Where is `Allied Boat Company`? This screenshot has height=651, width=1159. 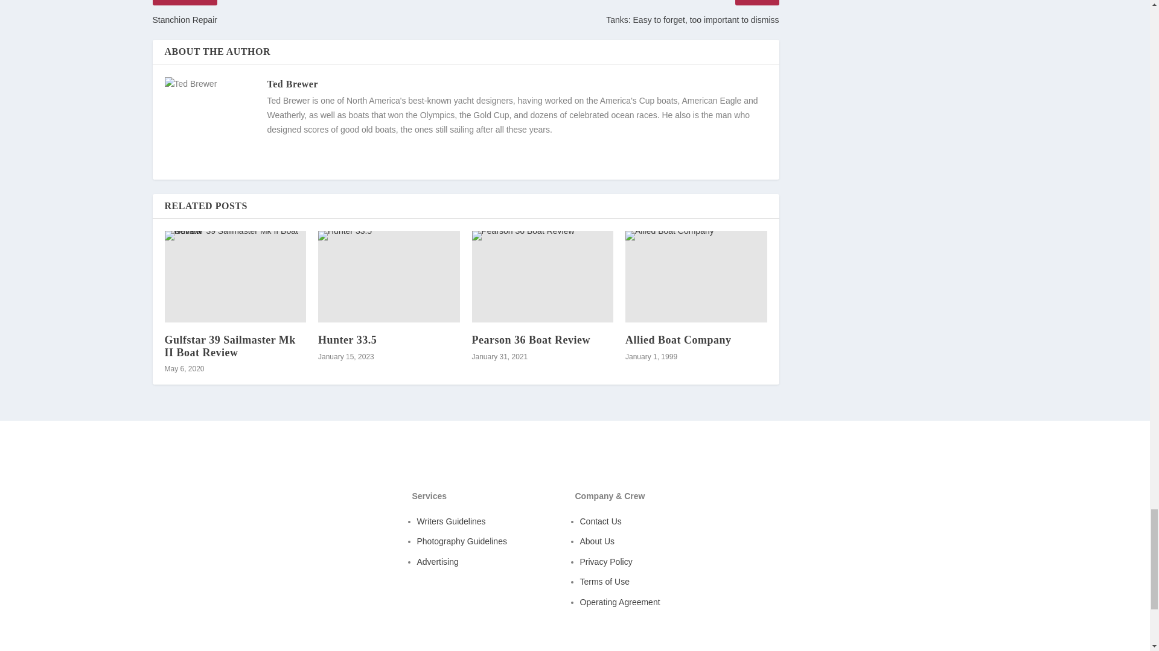
Allied Boat Company is located at coordinates (678, 340).